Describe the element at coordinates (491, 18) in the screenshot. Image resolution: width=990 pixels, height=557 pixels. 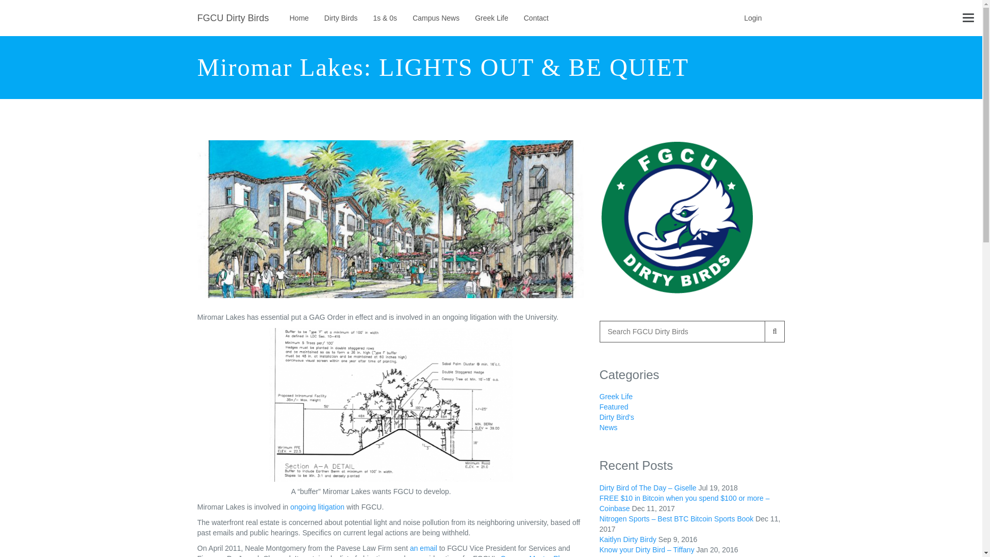
I see `Greek Life` at that location.